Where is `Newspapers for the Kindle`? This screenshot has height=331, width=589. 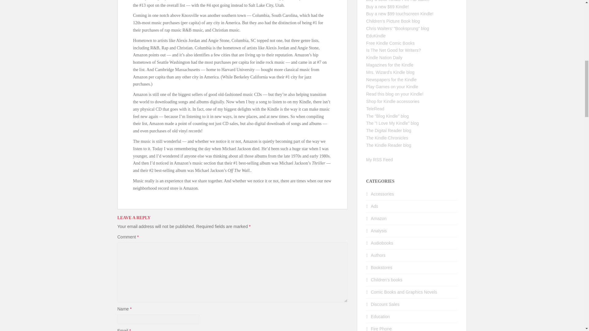 Newspapers for the Kindle is located at coordinates (391, 79).